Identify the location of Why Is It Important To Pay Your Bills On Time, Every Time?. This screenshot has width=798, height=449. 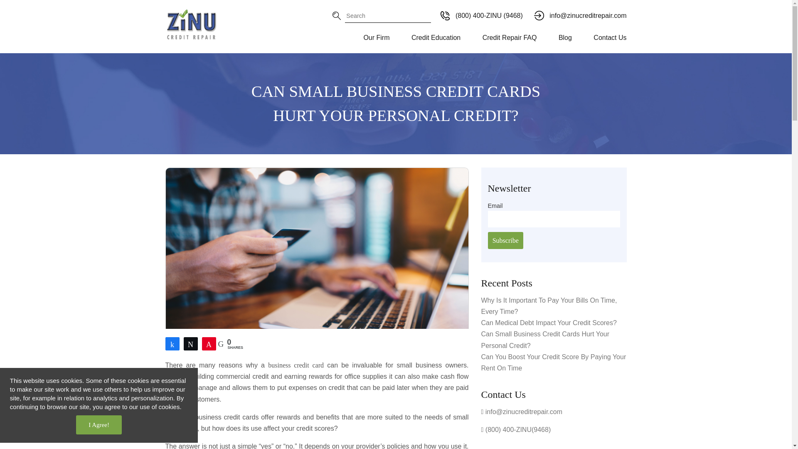
(549, 306).